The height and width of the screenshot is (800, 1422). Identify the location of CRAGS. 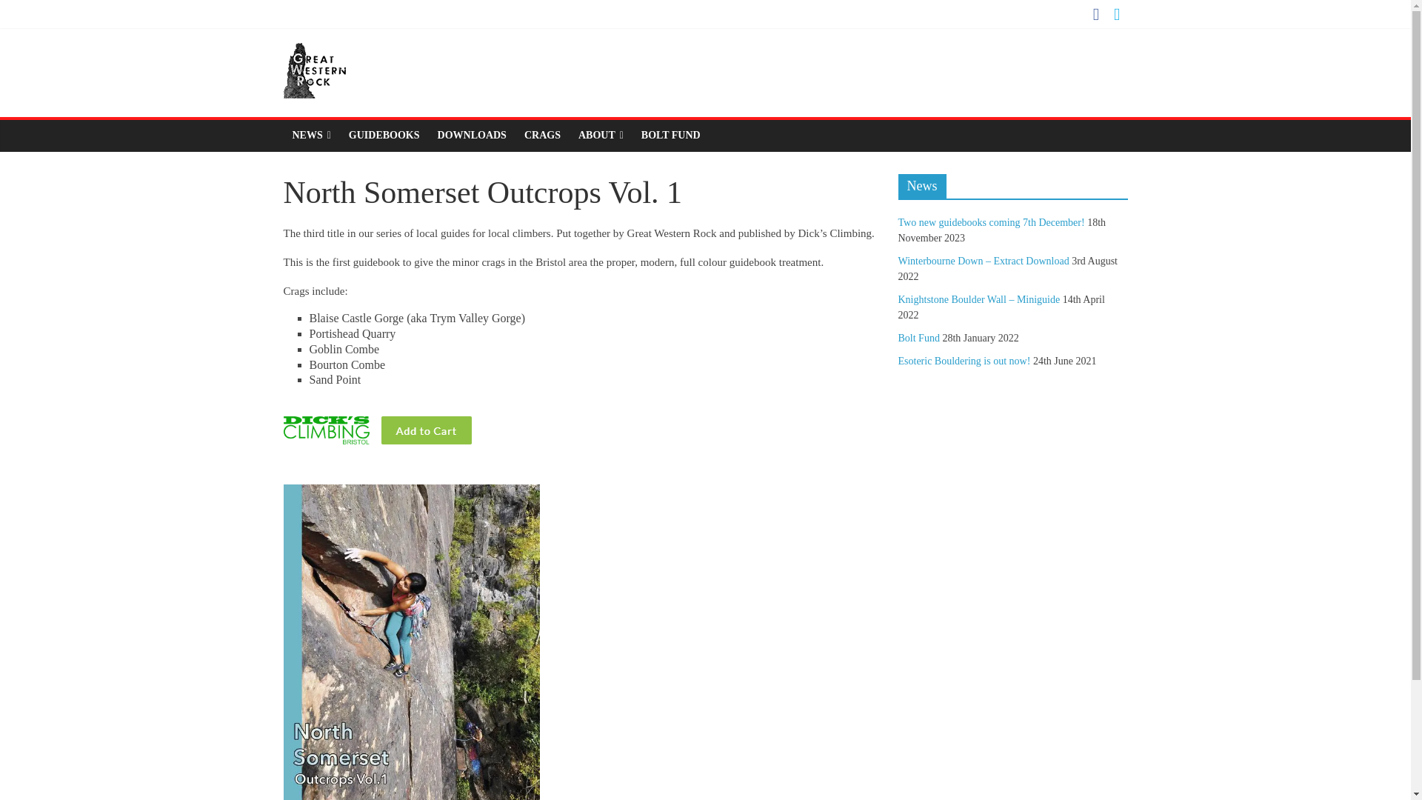
(542, 136).